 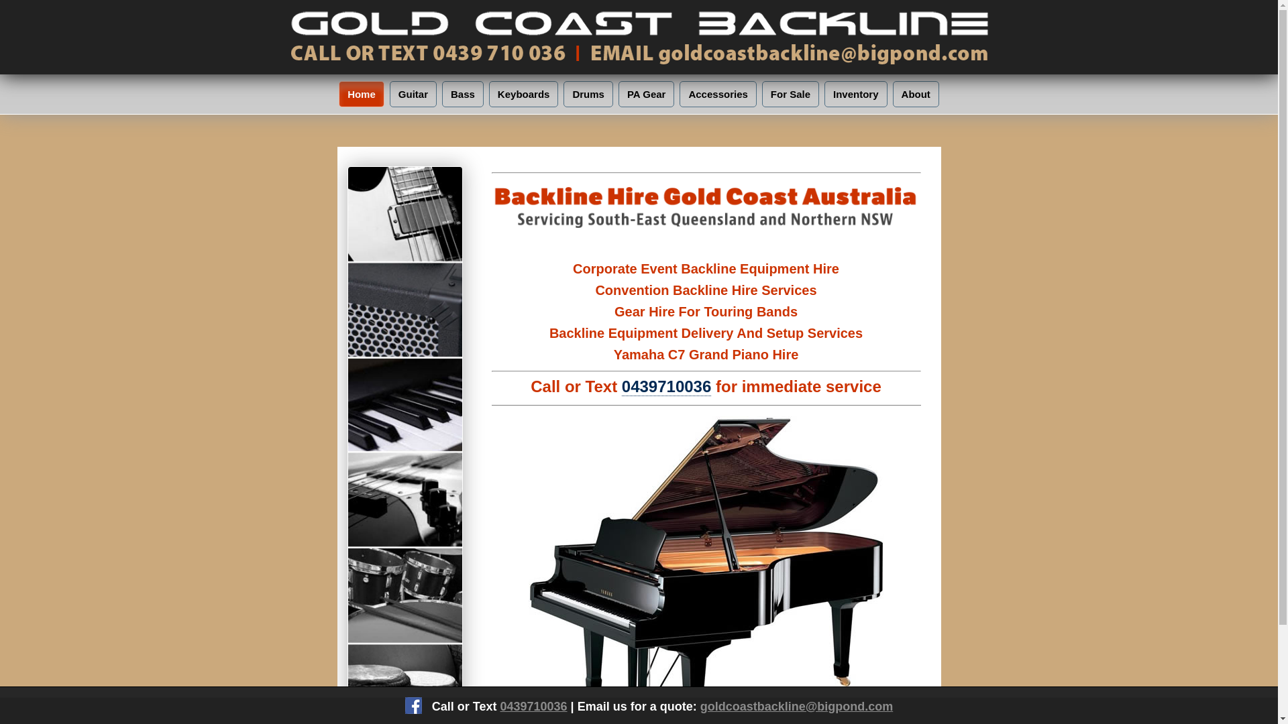 What do you see at coordinates (647, 94) in the screenshot?
I see `PA Gear` at bounding box center [647, 94].